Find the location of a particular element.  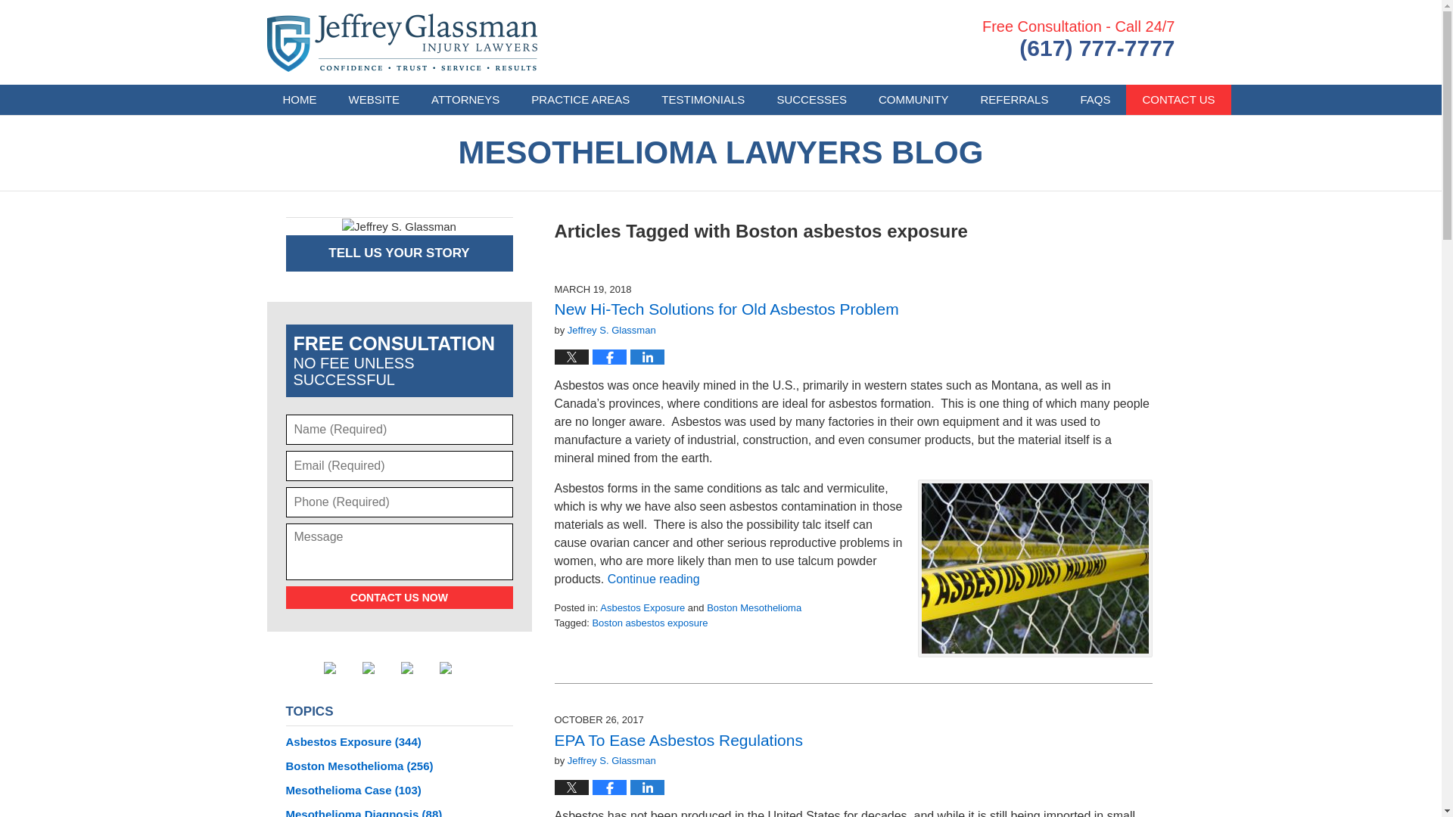

New Hi-Tech Solutions for Old Asbestos Problem is located at coordinates (725, 309).